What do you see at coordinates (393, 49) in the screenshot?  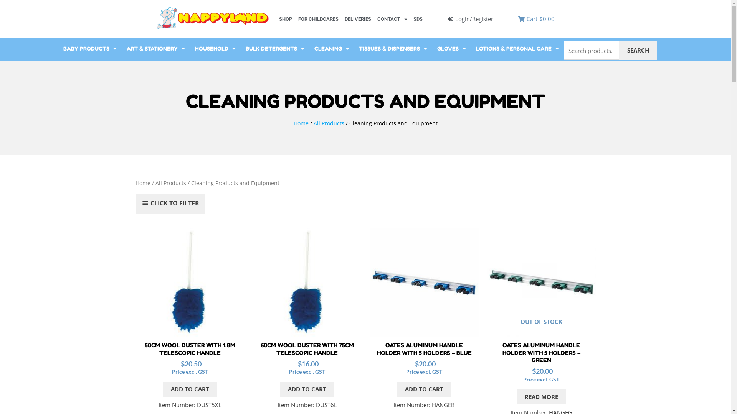 I see `TISSUES & DISPENSERS` at bounding box center [393, 49].